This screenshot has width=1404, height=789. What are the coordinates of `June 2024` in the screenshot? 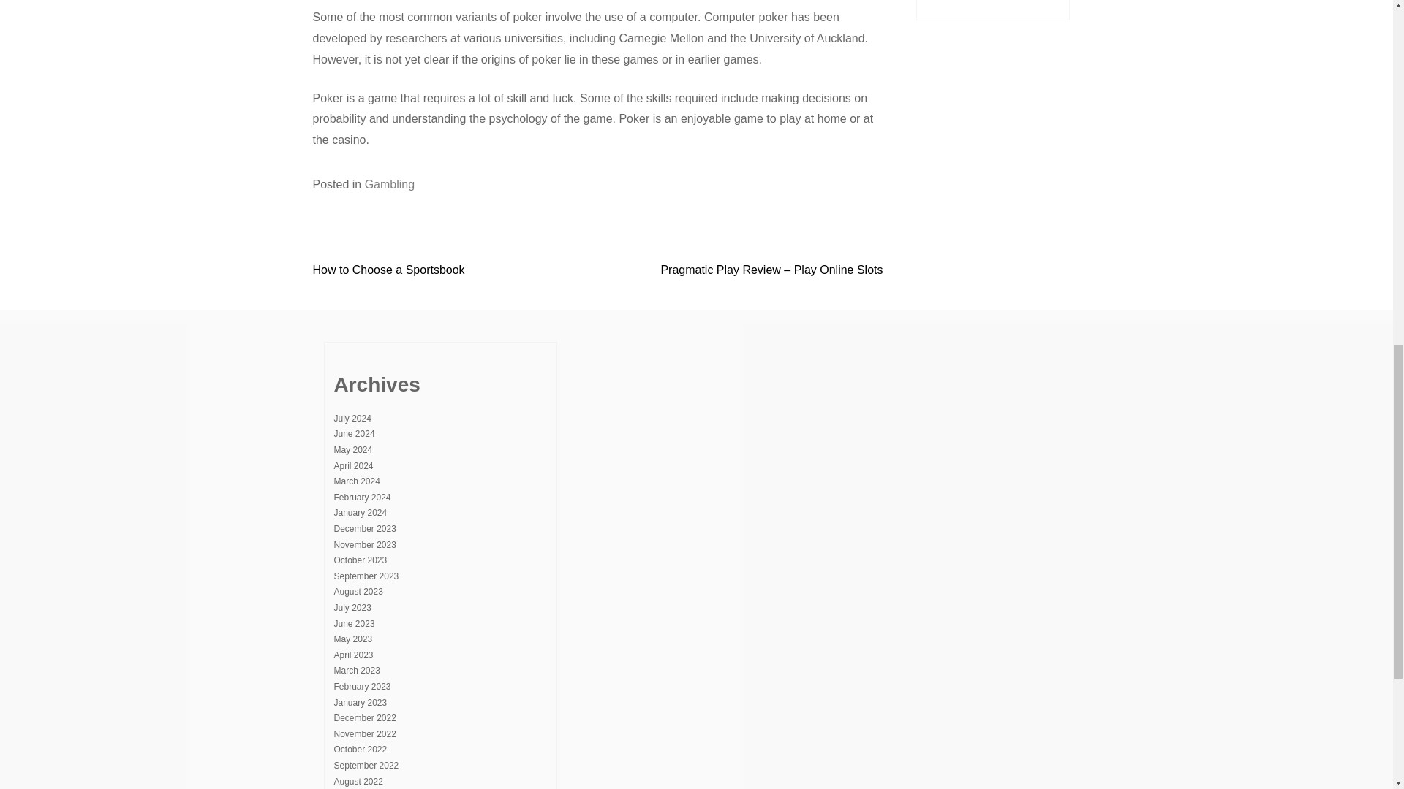 It's located at (354, 434).